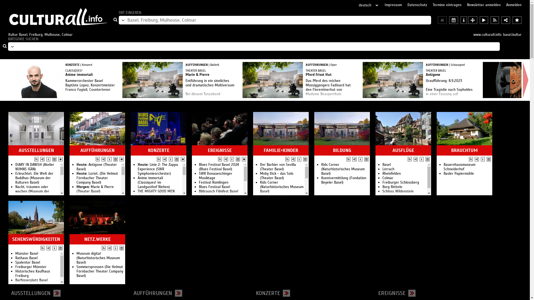 The height and width of the screenshot is (300, 534). What do you see at coordinates (299, 159) in the screenshot?
I see `Tourismusinformationen` at bounding box center [299, 159].